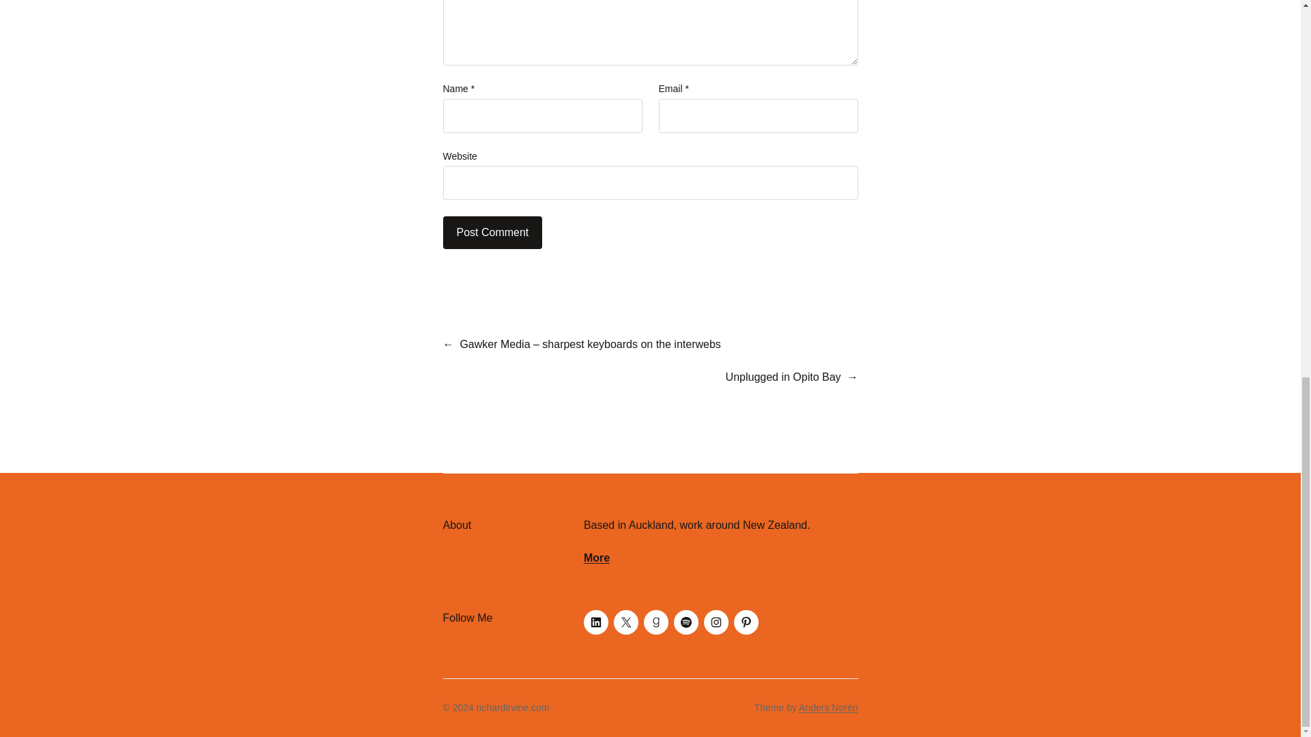 This screenshot has width=1311, height=737. Describe the element at coordinates (625, 622) in the screenshot. I see `X` at that location.